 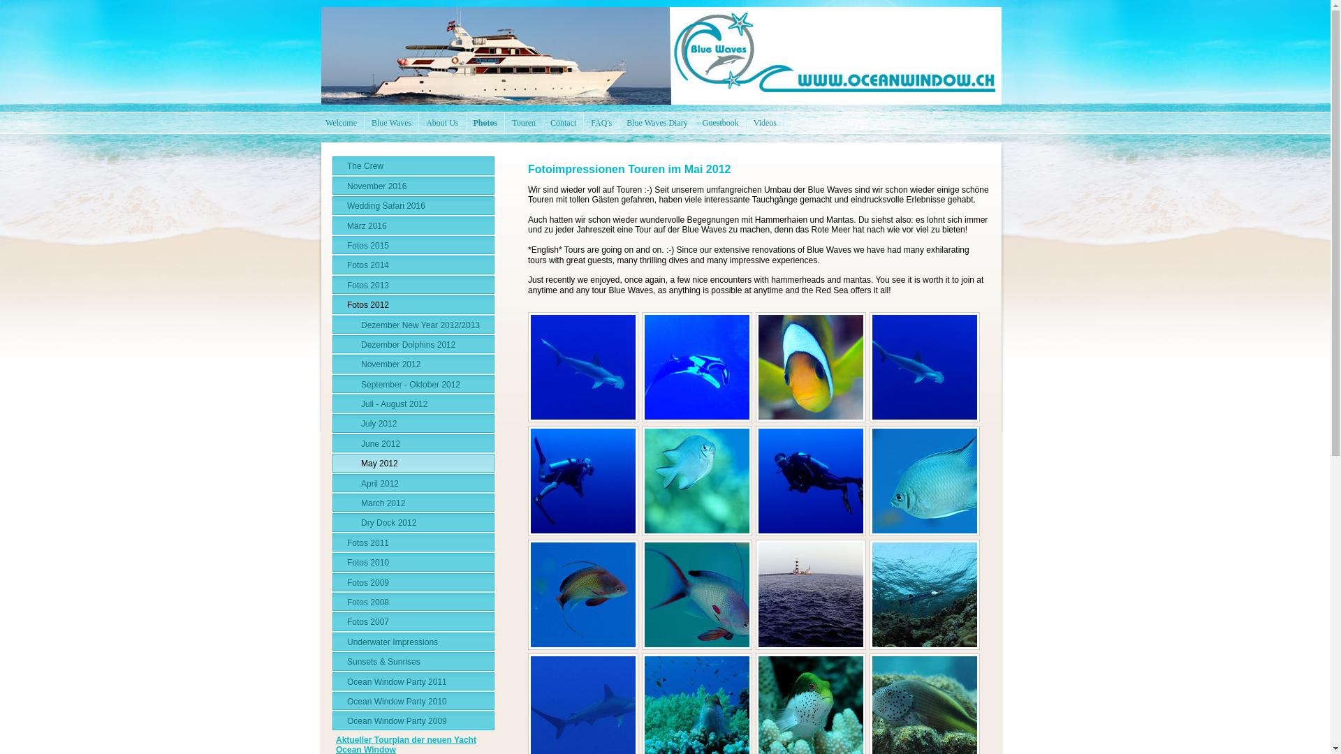 I want to click on The Crew, so click(x=413, y=165).